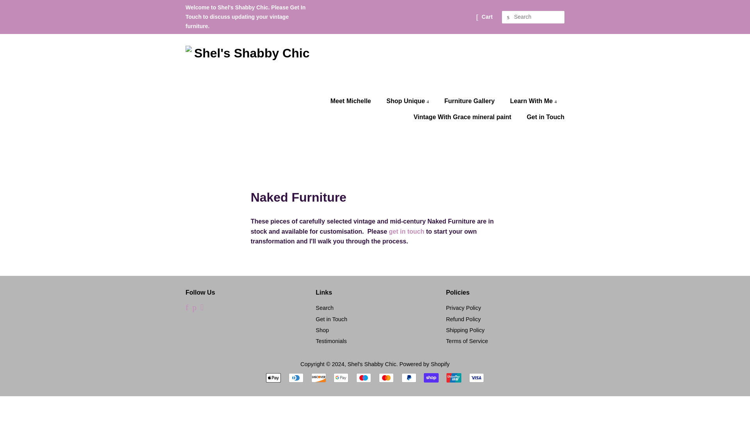 This screenshot has height=422, width=750. What do you see at coordinates (409, 377) in the screenshot?
I see `PayPal` at bounding box center [409, 377].